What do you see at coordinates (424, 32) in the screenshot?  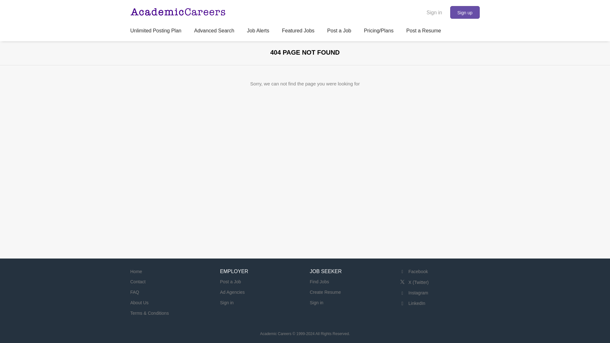 I see `Post a Resume` at bounding box center [424, 32].